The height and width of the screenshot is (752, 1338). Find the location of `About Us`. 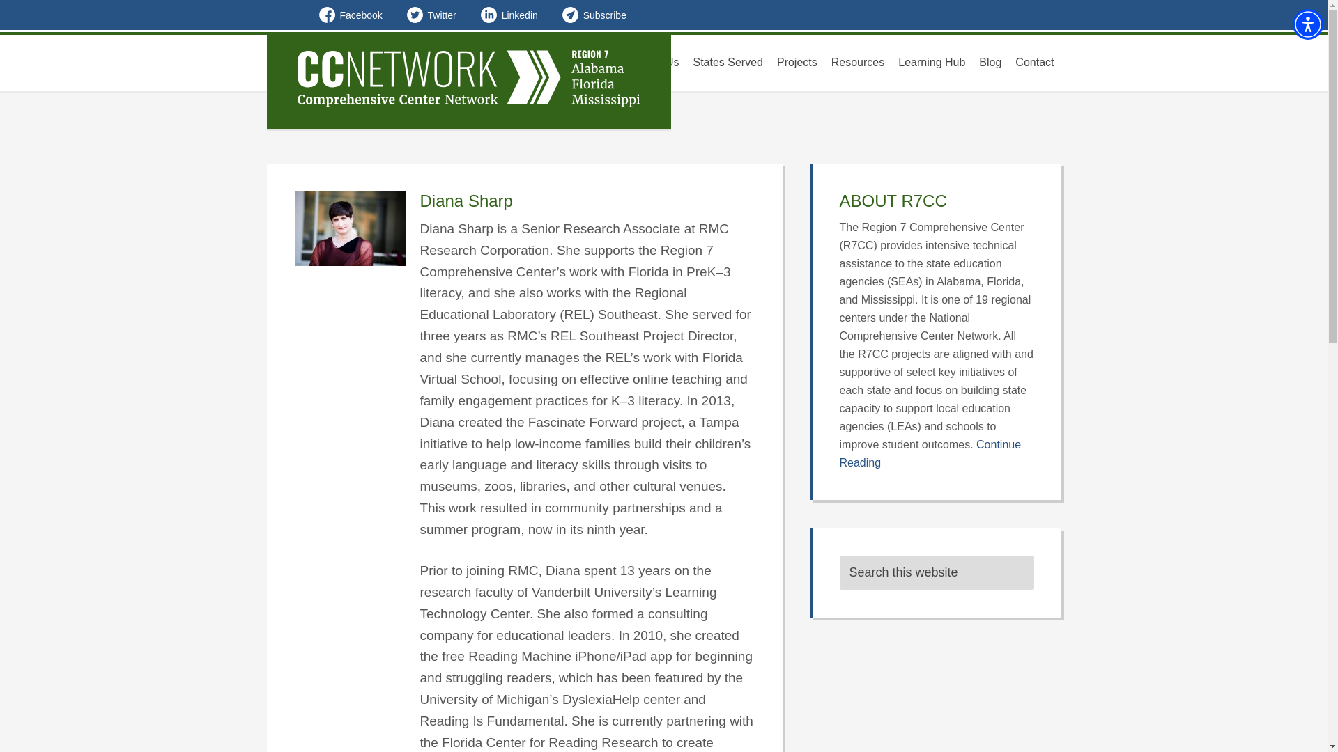

About Us is located at coordinates (656, 62).